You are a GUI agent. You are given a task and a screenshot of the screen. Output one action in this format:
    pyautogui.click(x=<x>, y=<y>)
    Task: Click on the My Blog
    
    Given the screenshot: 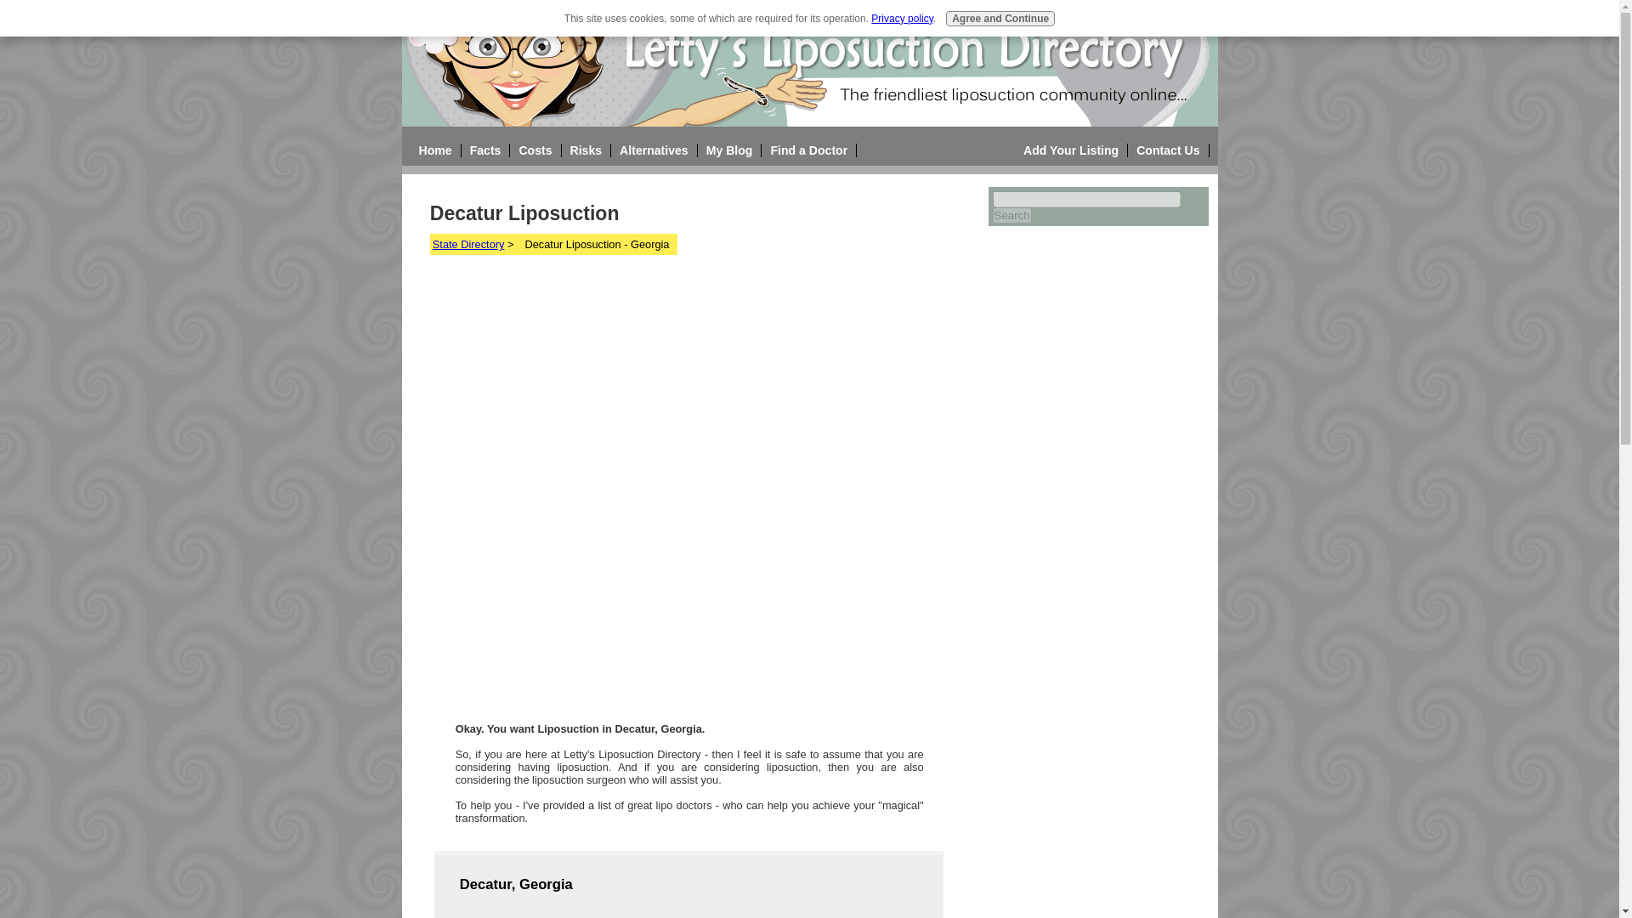 What is the action you would take?
    pyautogui.click(x=729, y=150)
    